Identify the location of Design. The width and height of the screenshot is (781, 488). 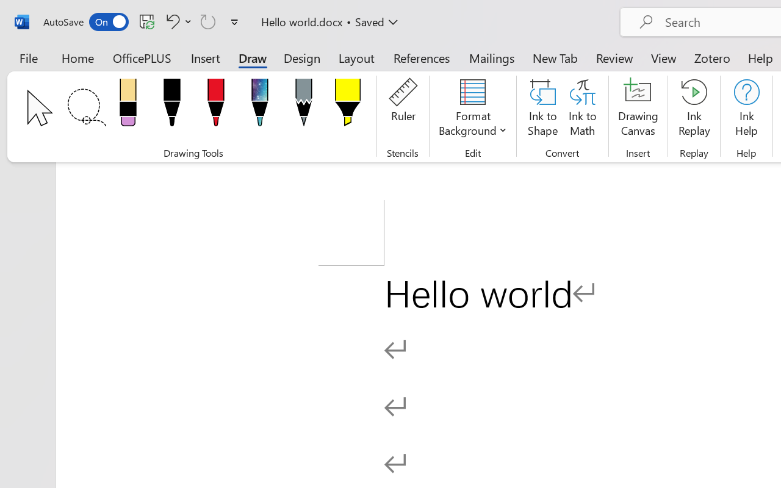
(302, 57).